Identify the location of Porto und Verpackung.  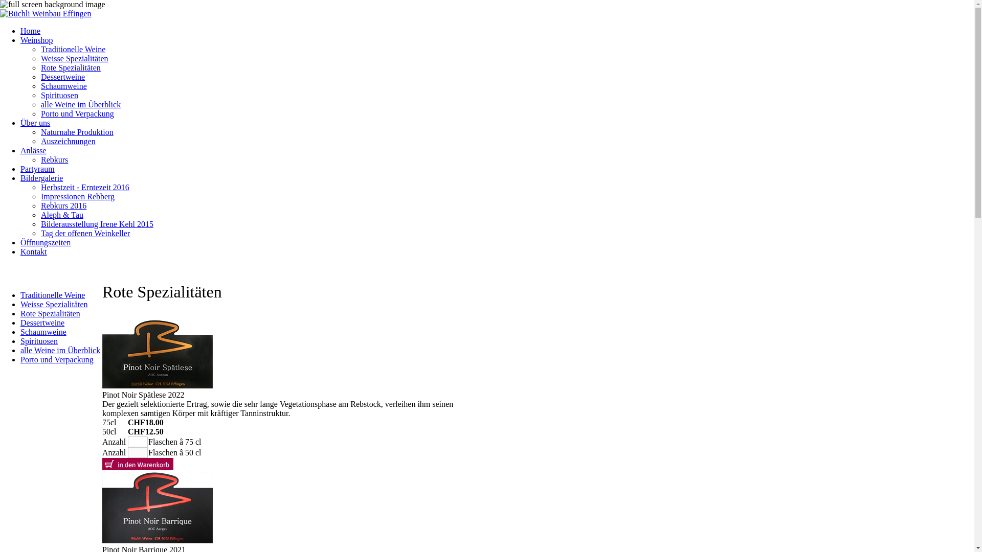
(57, 360).